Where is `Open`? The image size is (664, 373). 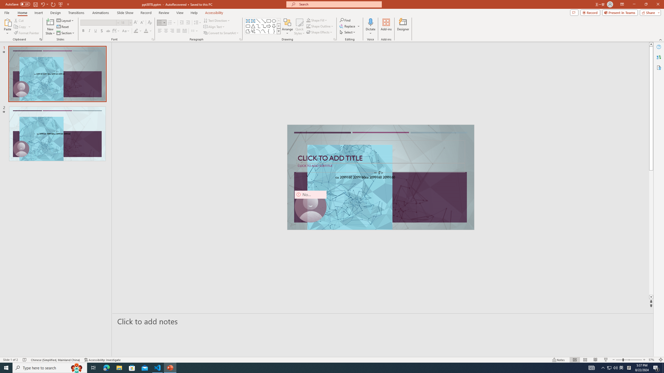 Open is located at coordinates (130, 22).